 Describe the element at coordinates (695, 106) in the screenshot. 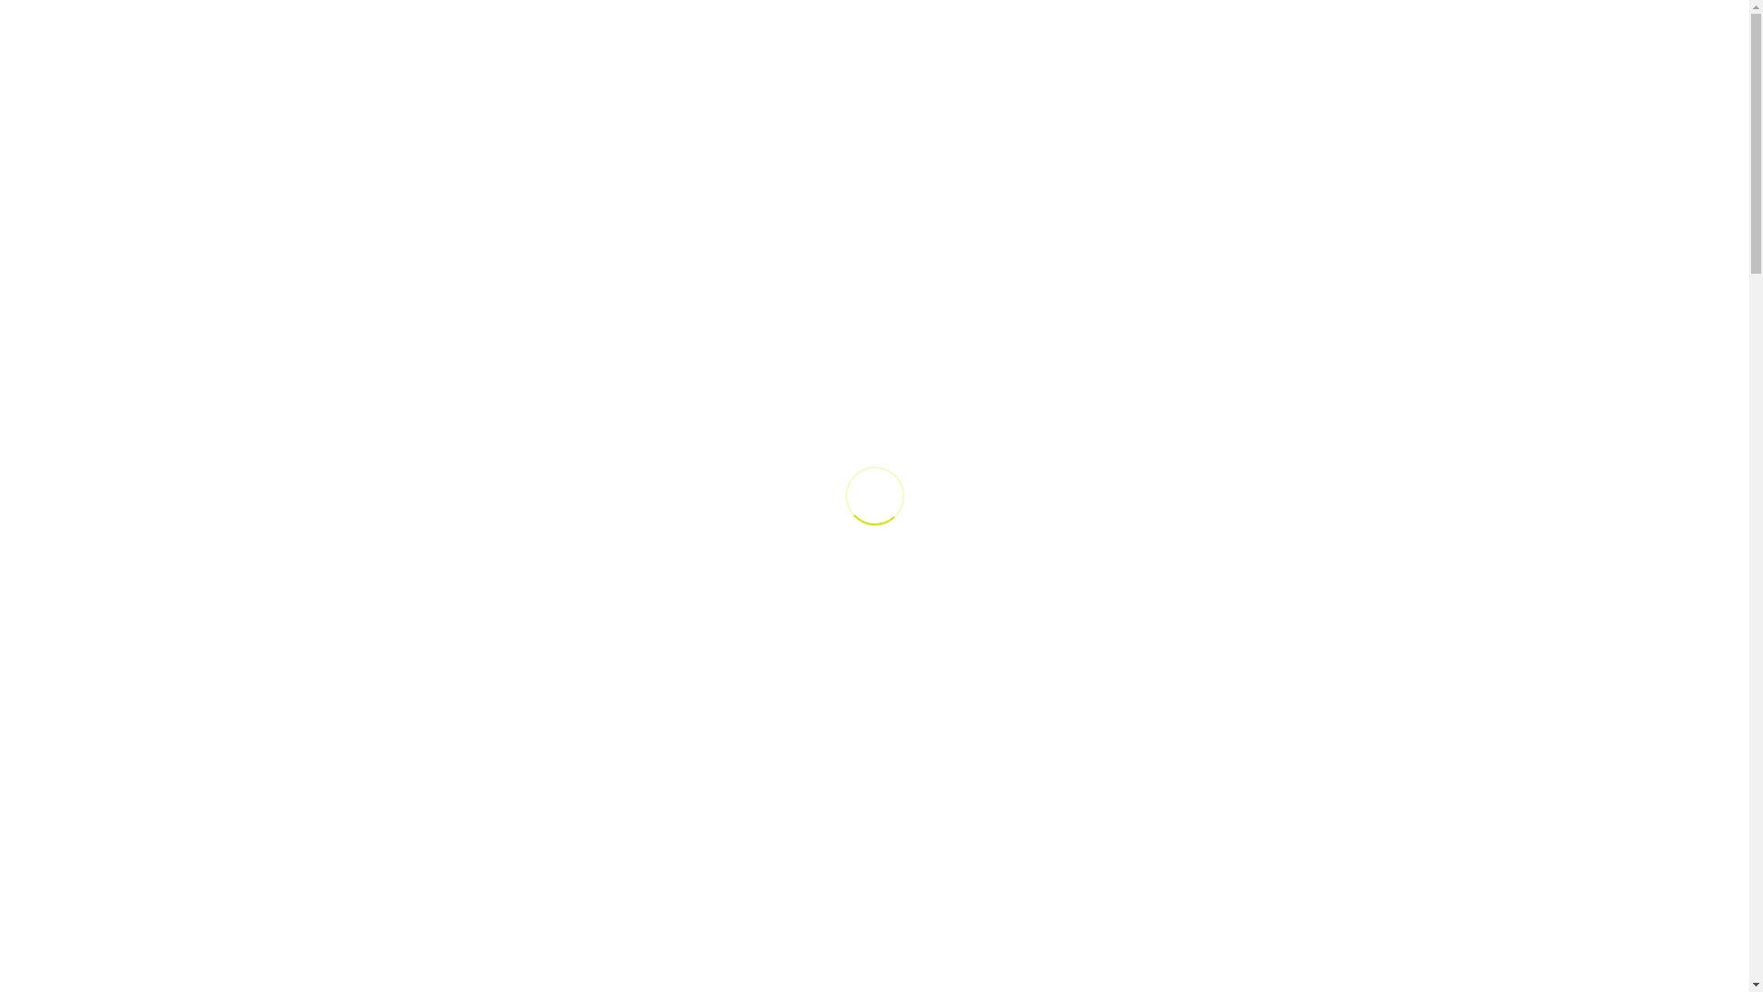

I see `HOME` at that location.